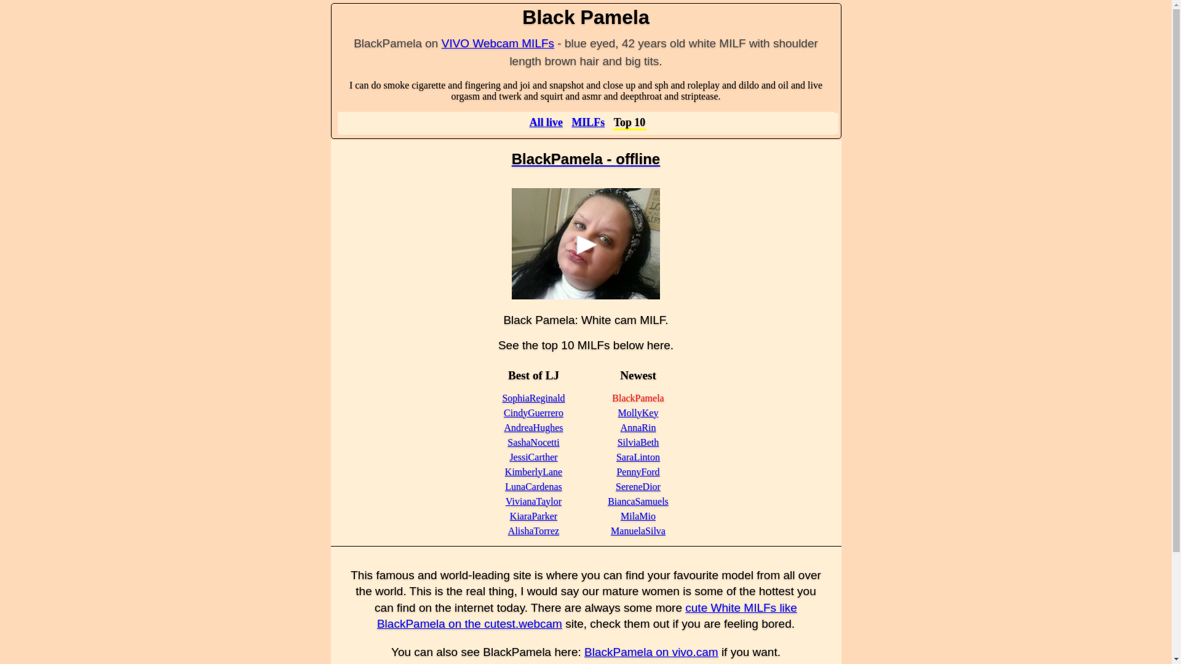 The image size is (1181, 664). Describe the element at coordinates (586, 159) in the screenshot. I see `BlackPamela - offline` at that location.